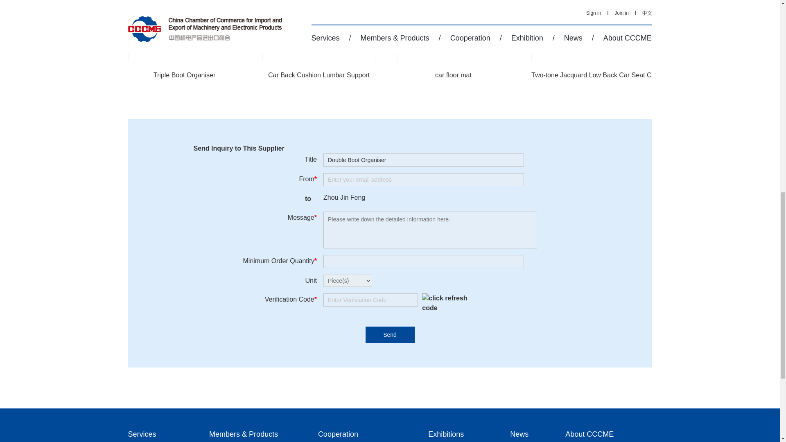 The width and height of the screenshot is (786, 442). What do you see at coordinates (184, 75) in the screenshot?
I see `Triple Boot Organiser` at bounding box center [184, 75].